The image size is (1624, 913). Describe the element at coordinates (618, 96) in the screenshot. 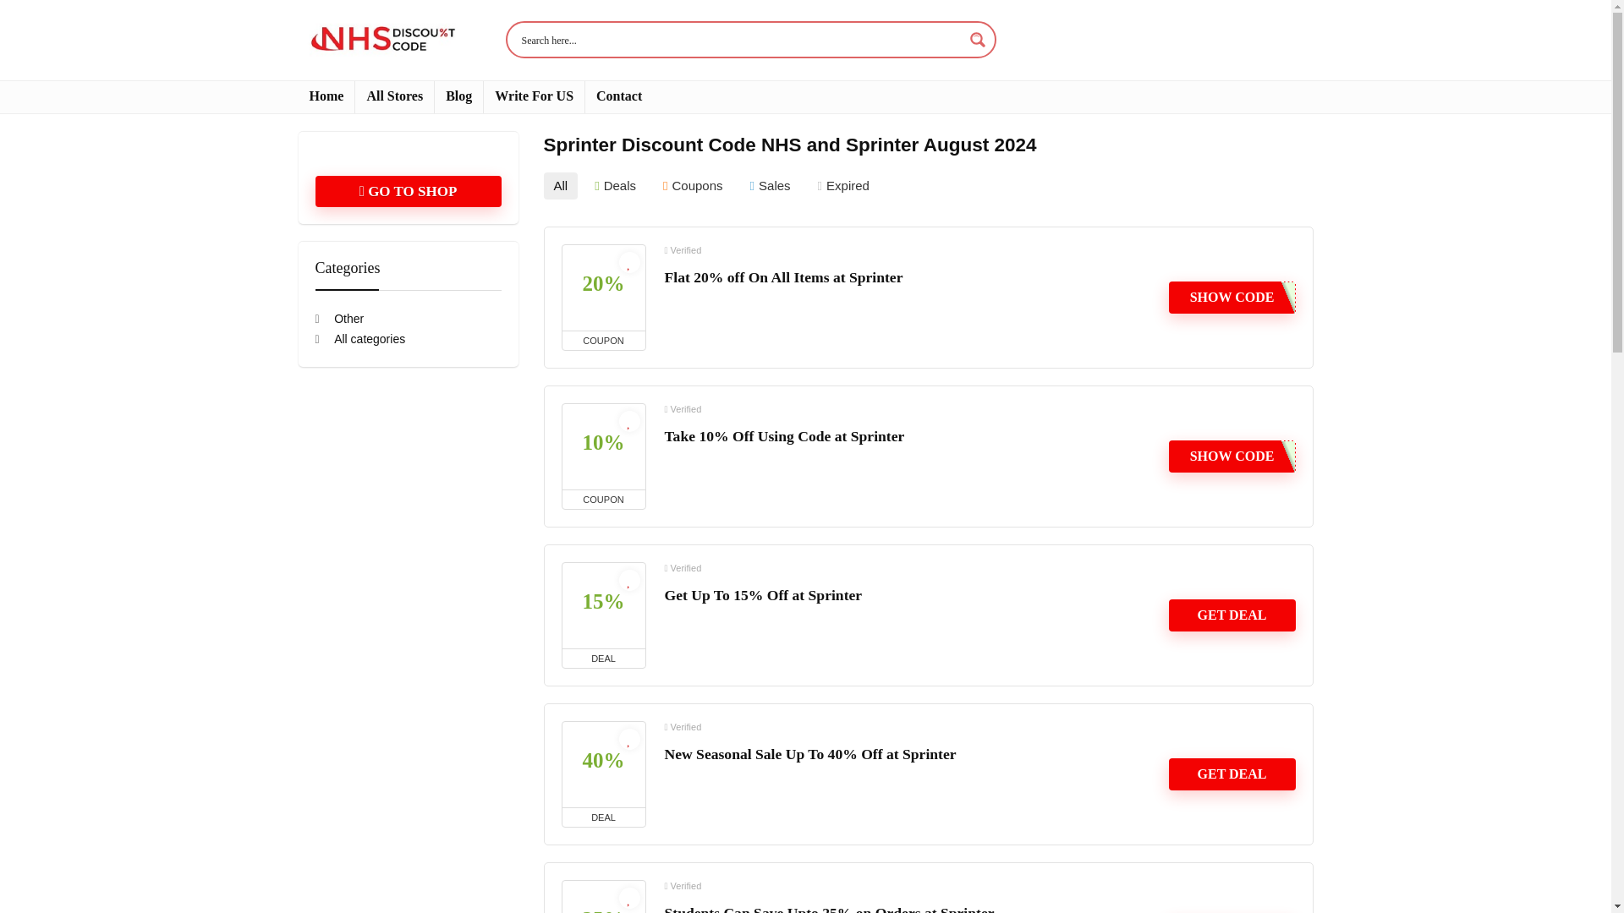

I see `Contact` at that location.